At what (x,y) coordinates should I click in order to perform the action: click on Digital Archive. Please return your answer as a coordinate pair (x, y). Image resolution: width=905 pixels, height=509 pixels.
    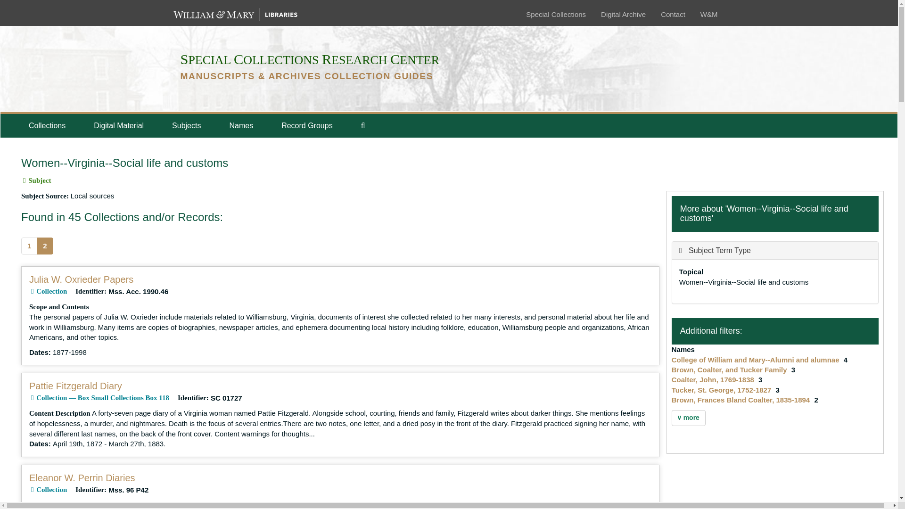
    Looking at the image, I should click on (623, 14).